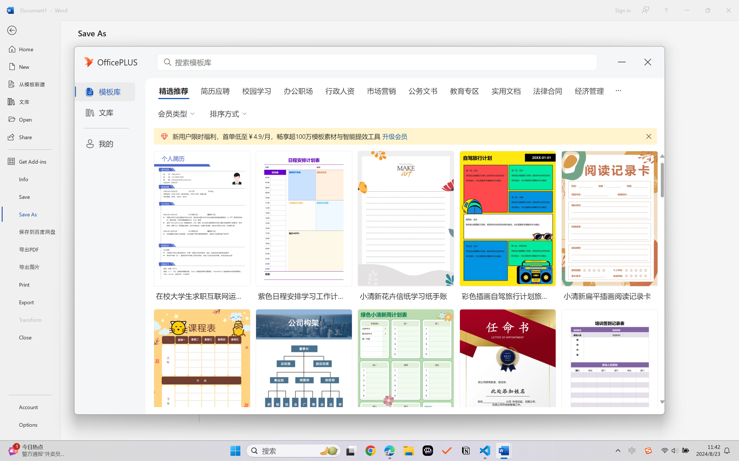  Describe the element at coordinates (30, 302) in the screenshot. I see `Export` at that location.